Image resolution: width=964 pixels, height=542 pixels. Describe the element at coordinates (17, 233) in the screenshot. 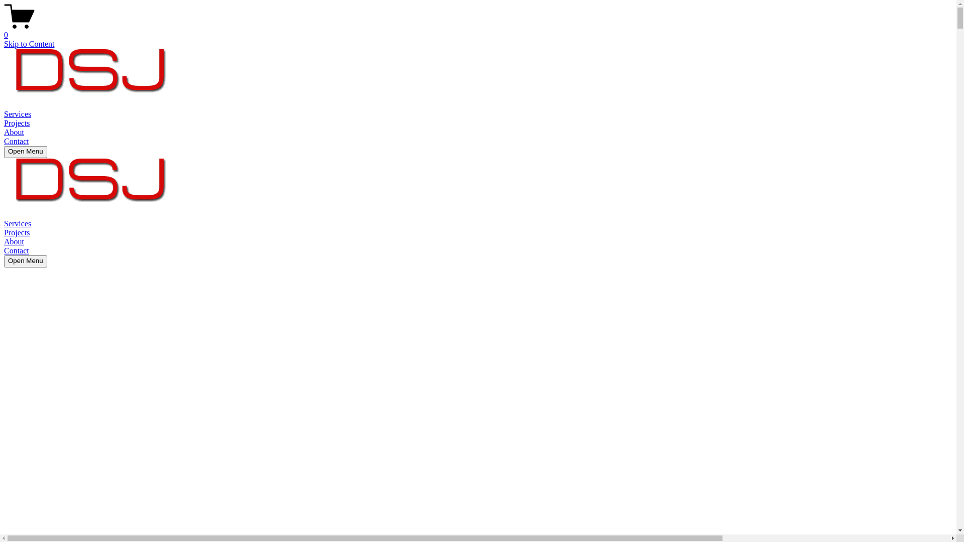

I see `Projects` at that location.